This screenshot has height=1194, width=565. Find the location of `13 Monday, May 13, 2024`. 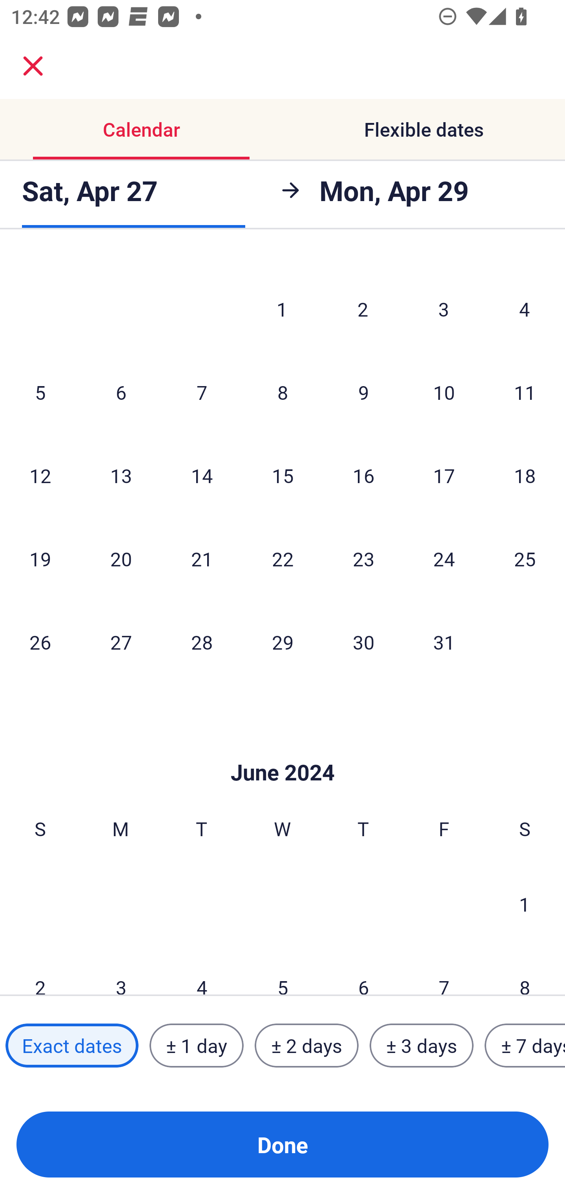

13 Monday, May 13, 2024 is located at coordinates (121, 475).